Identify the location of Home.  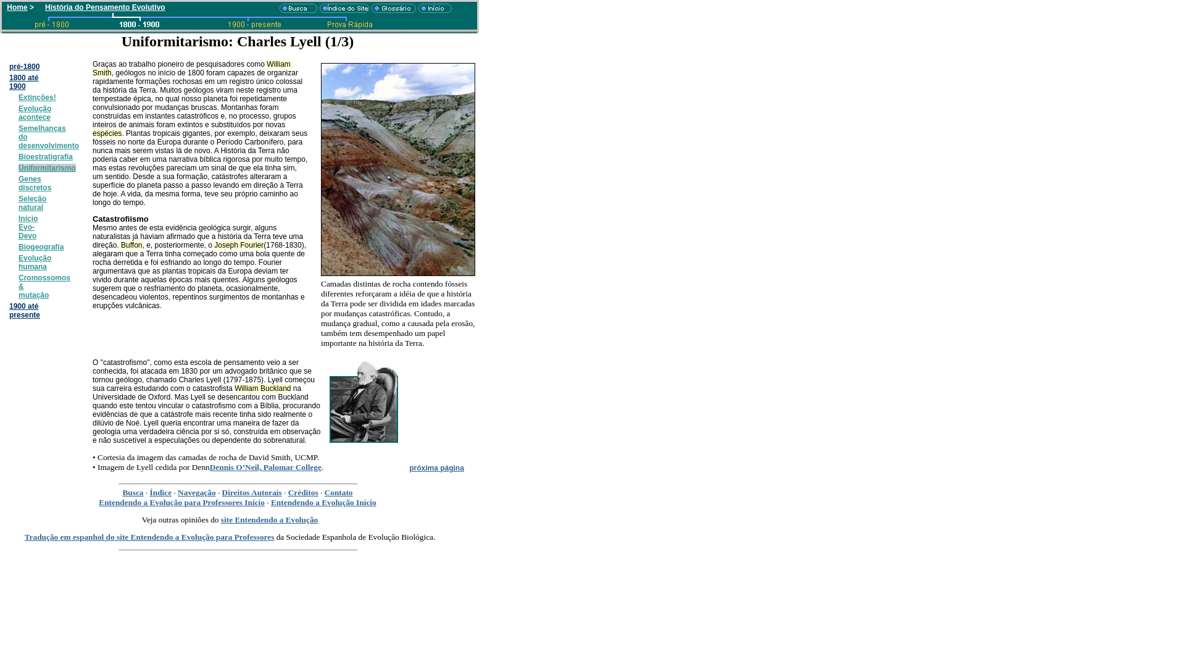
(17, 7).